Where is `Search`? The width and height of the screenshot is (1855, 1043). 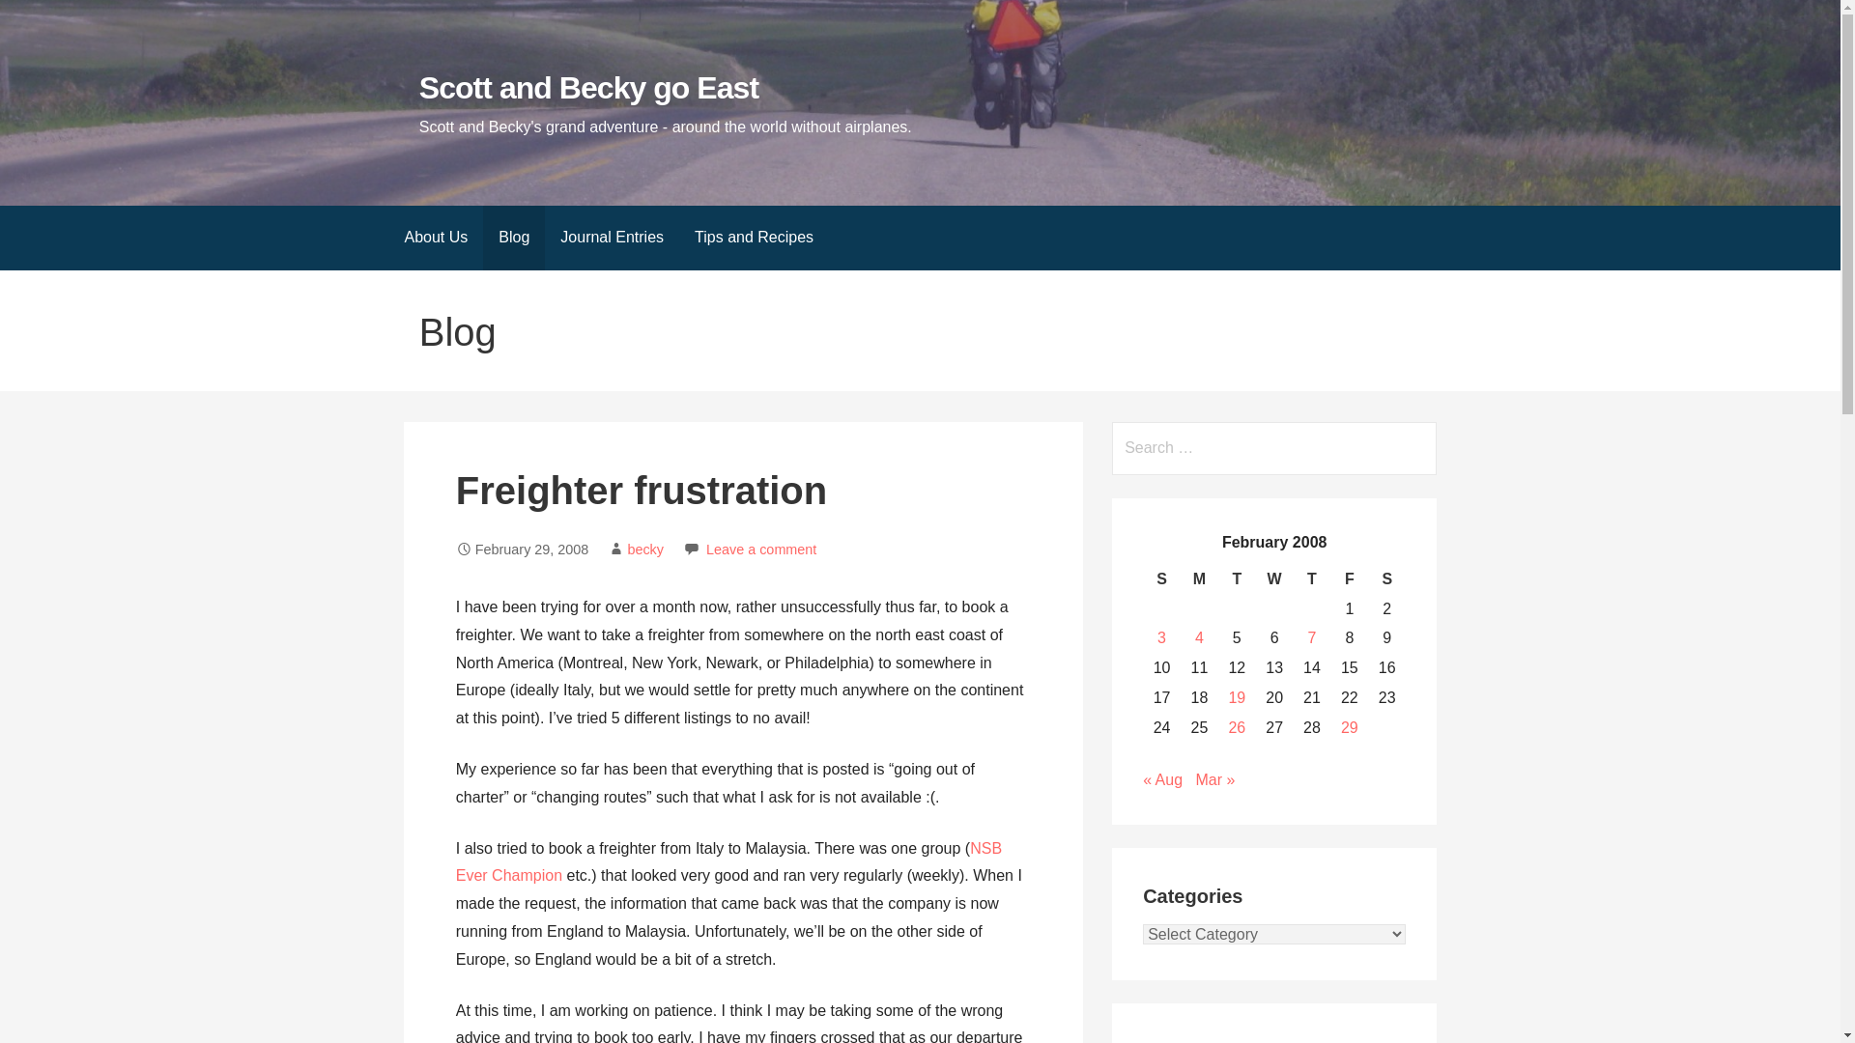
Search is located at coordinates (40, 19).